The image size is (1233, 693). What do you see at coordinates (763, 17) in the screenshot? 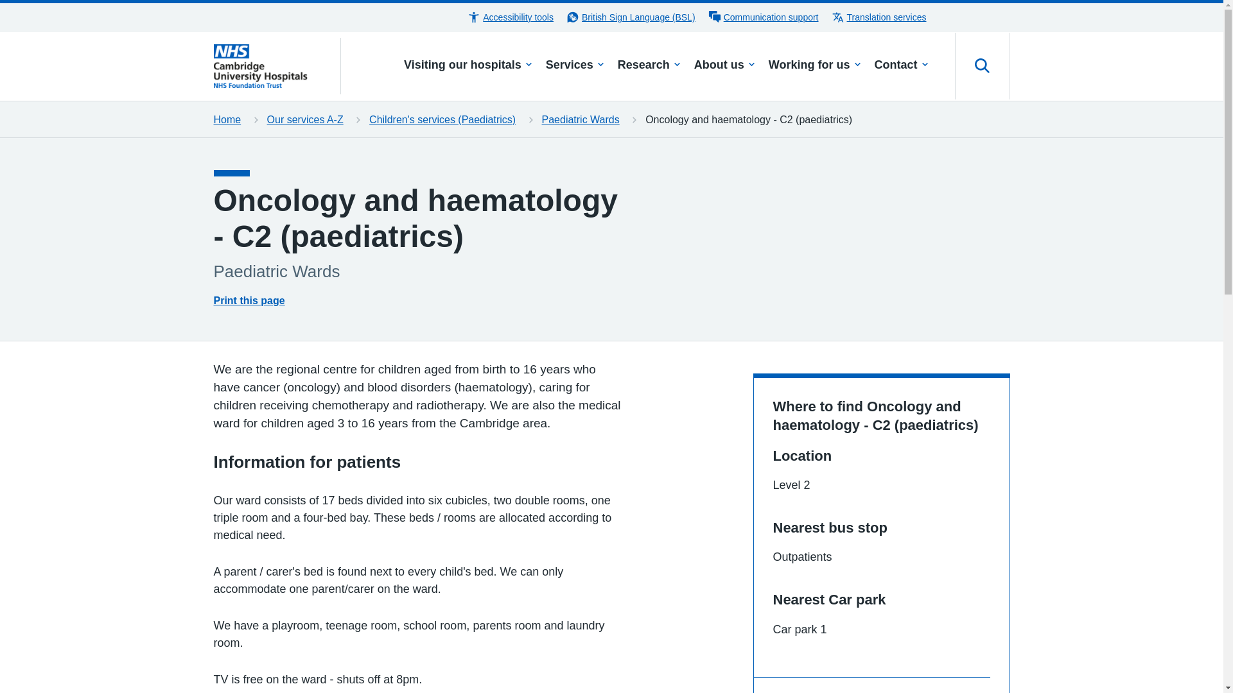
I see `Communication support` at bounding box center [763, 17].